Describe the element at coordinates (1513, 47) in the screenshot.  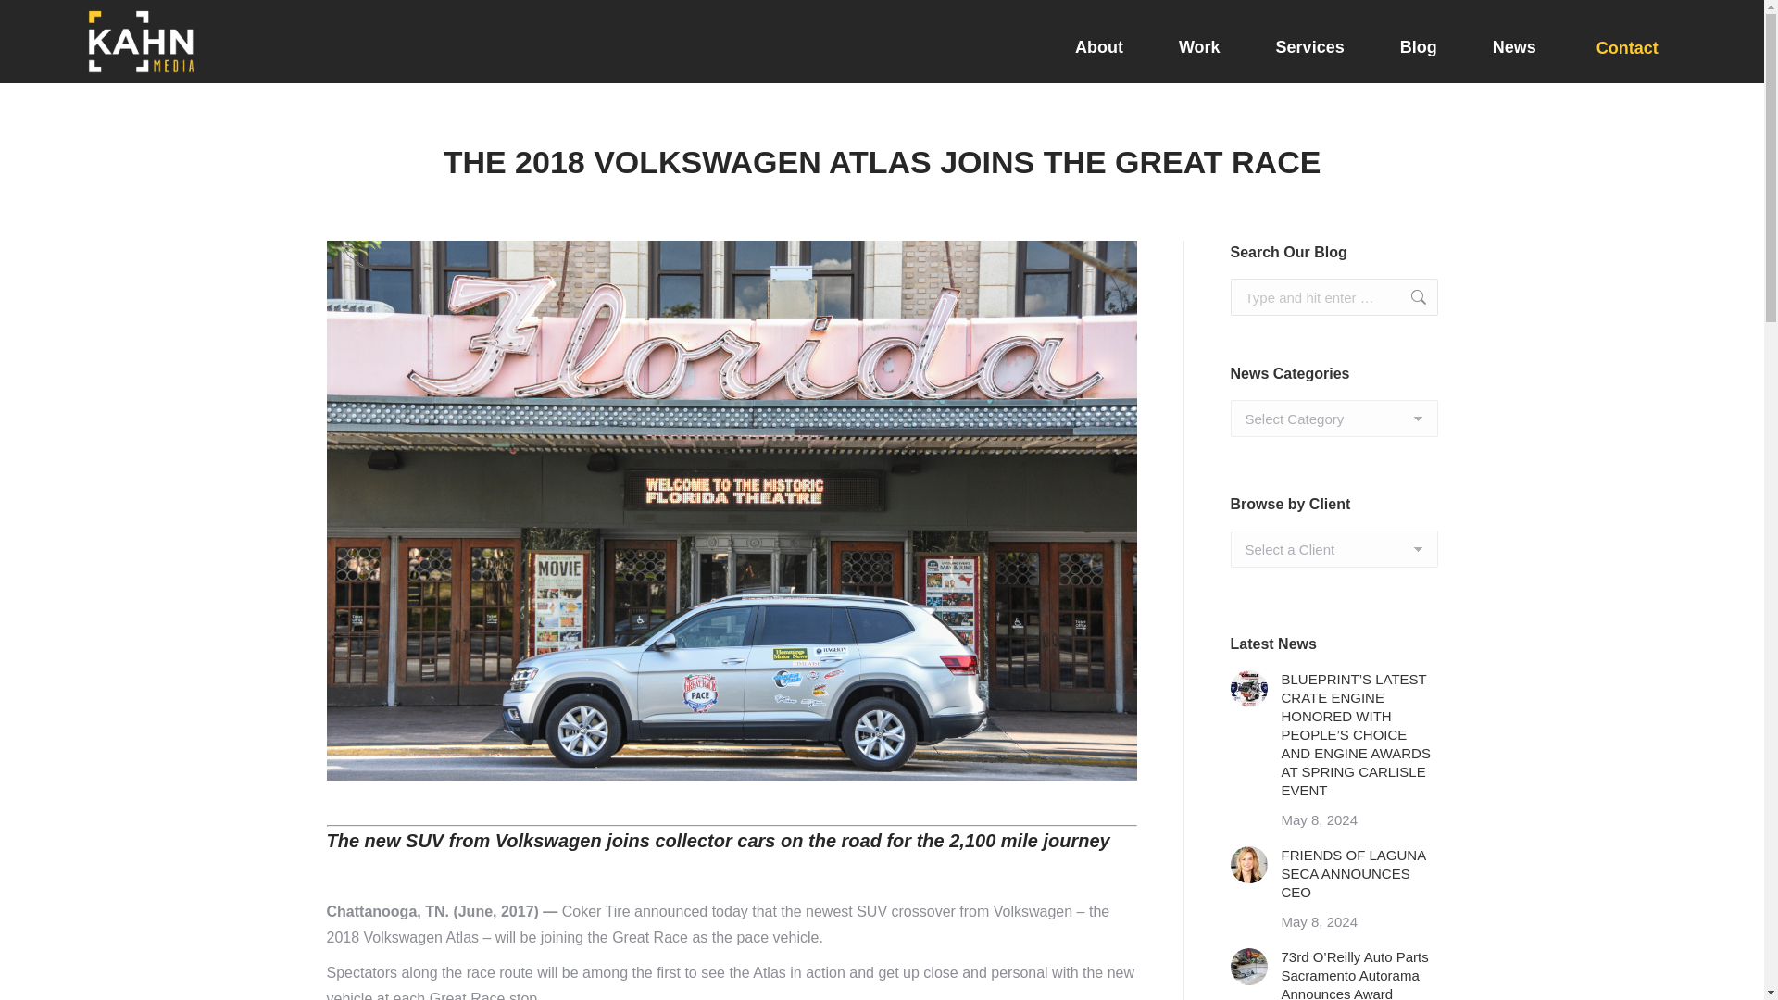
I see `News` at that location.